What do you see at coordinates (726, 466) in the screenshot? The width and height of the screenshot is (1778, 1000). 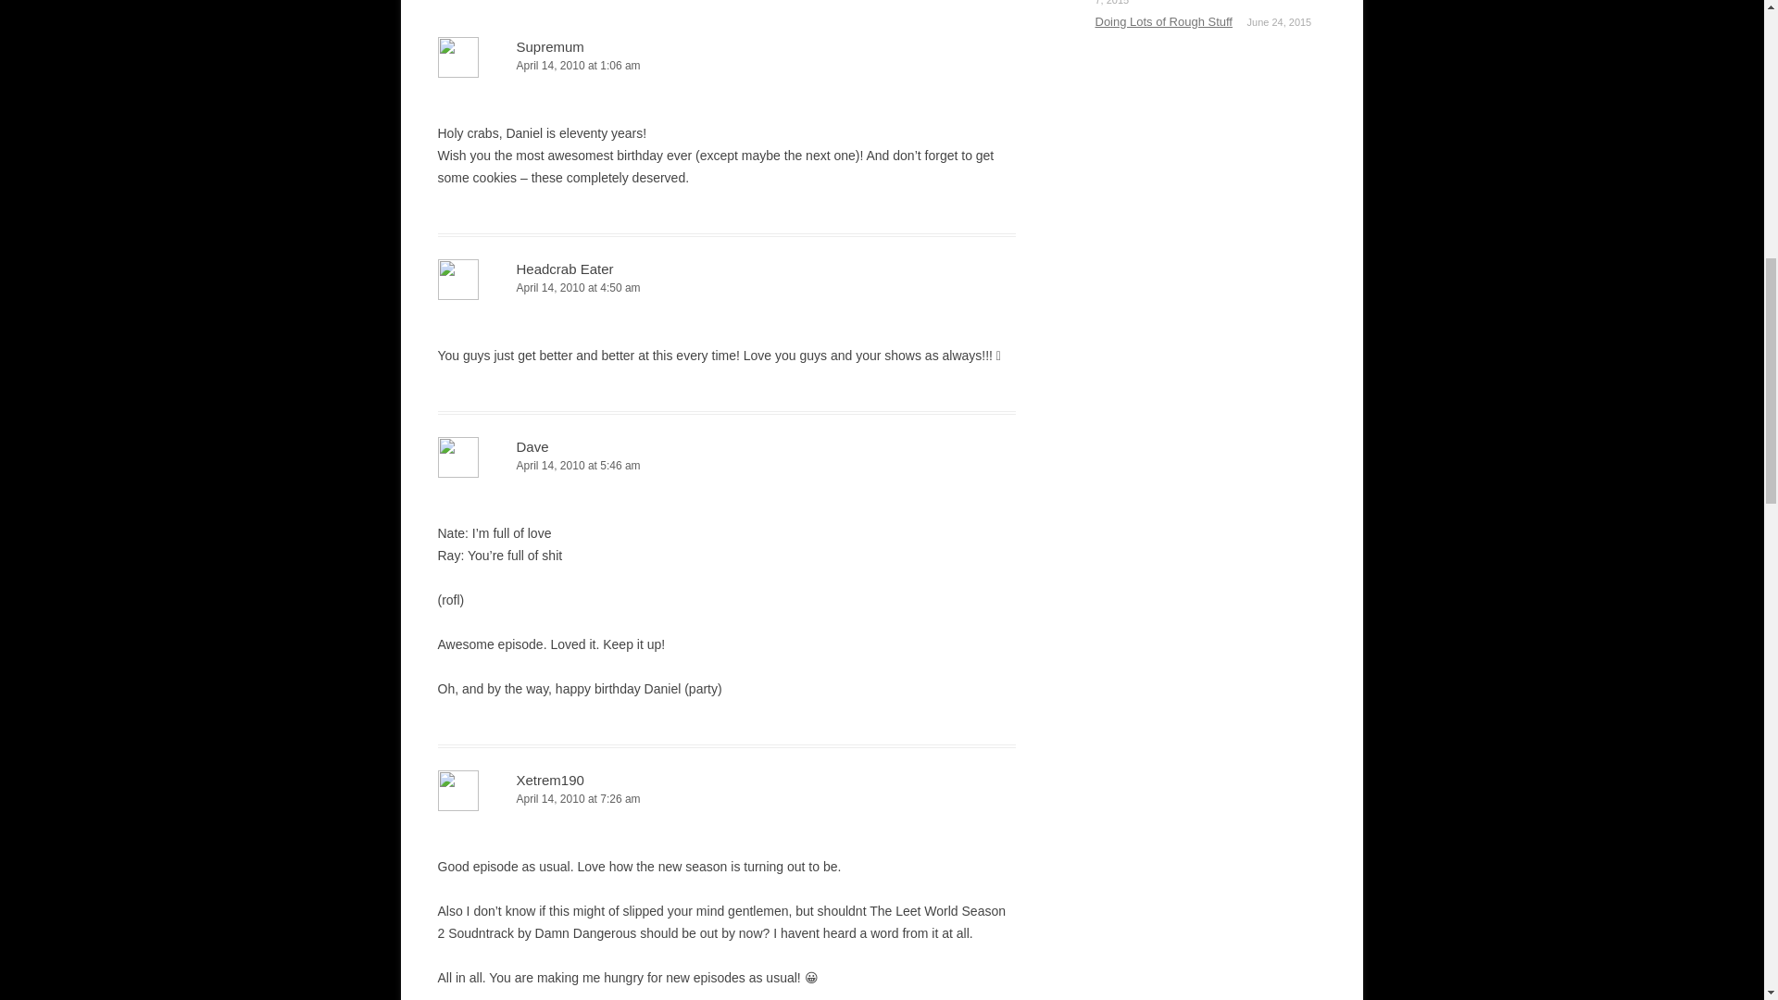 I see `April 14, 2010 at 5:46 am` at bounding box center [726, 466].